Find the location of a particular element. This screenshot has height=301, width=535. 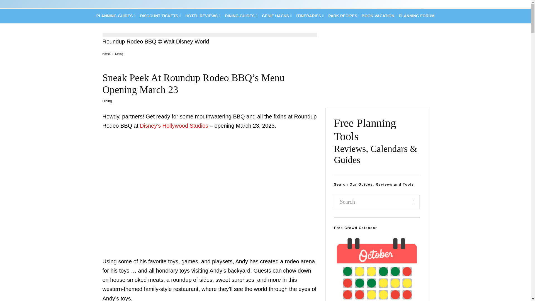

DISCOUNT TICKETS is located at coordinates (160, 16).